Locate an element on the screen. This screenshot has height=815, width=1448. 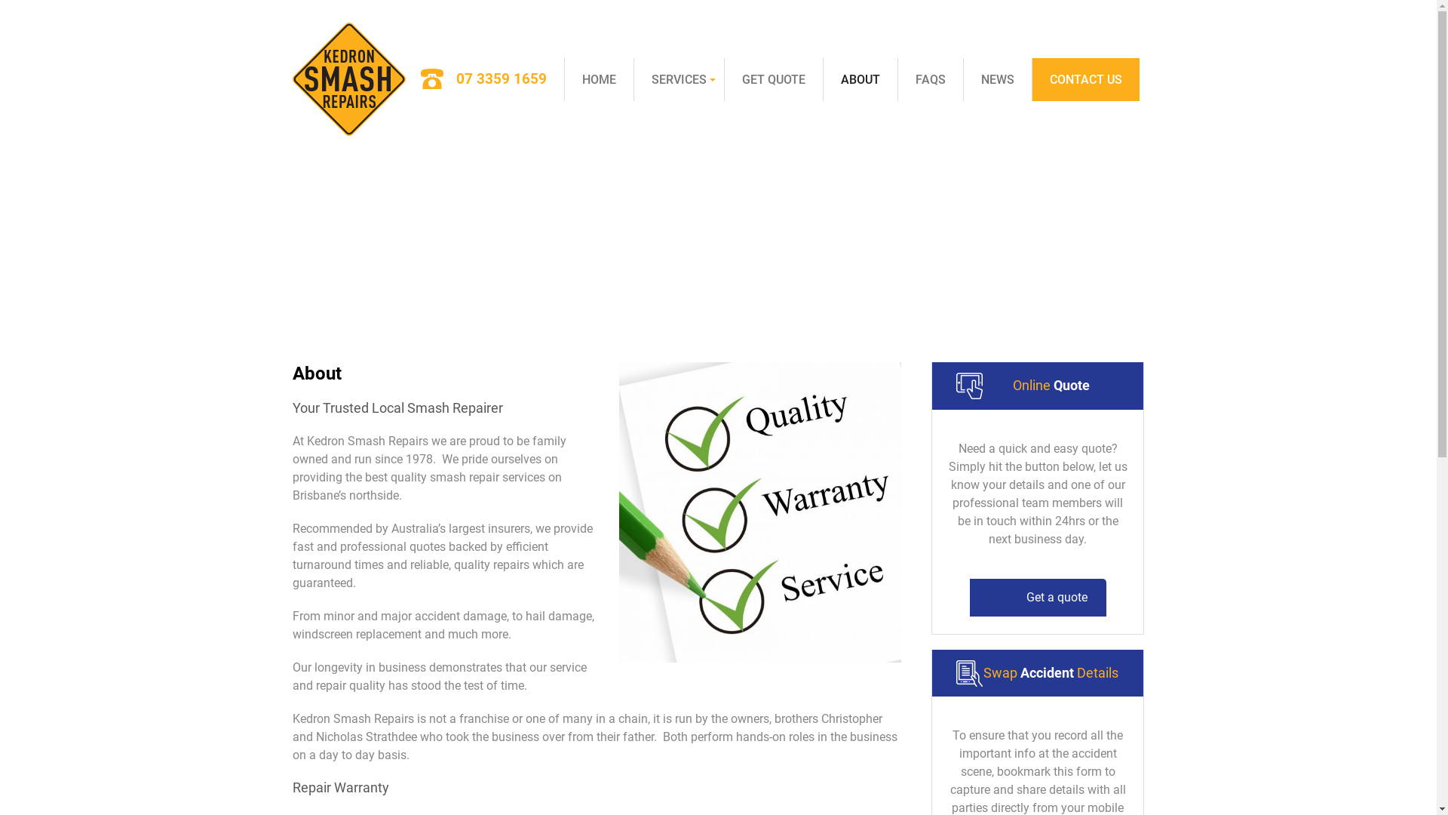
ABOUT is located at coordinates (860, 80).